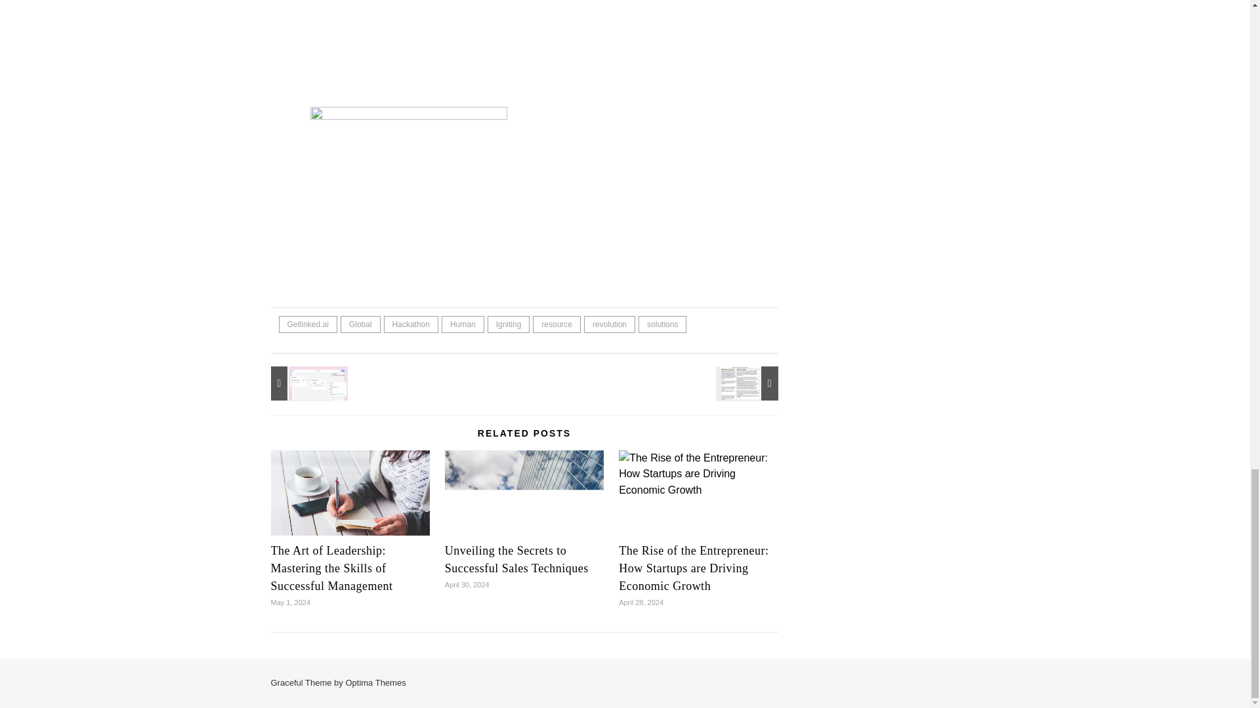  Describe the element at coordinates (360, 324) in the screenshot. I see `Global` at that location.